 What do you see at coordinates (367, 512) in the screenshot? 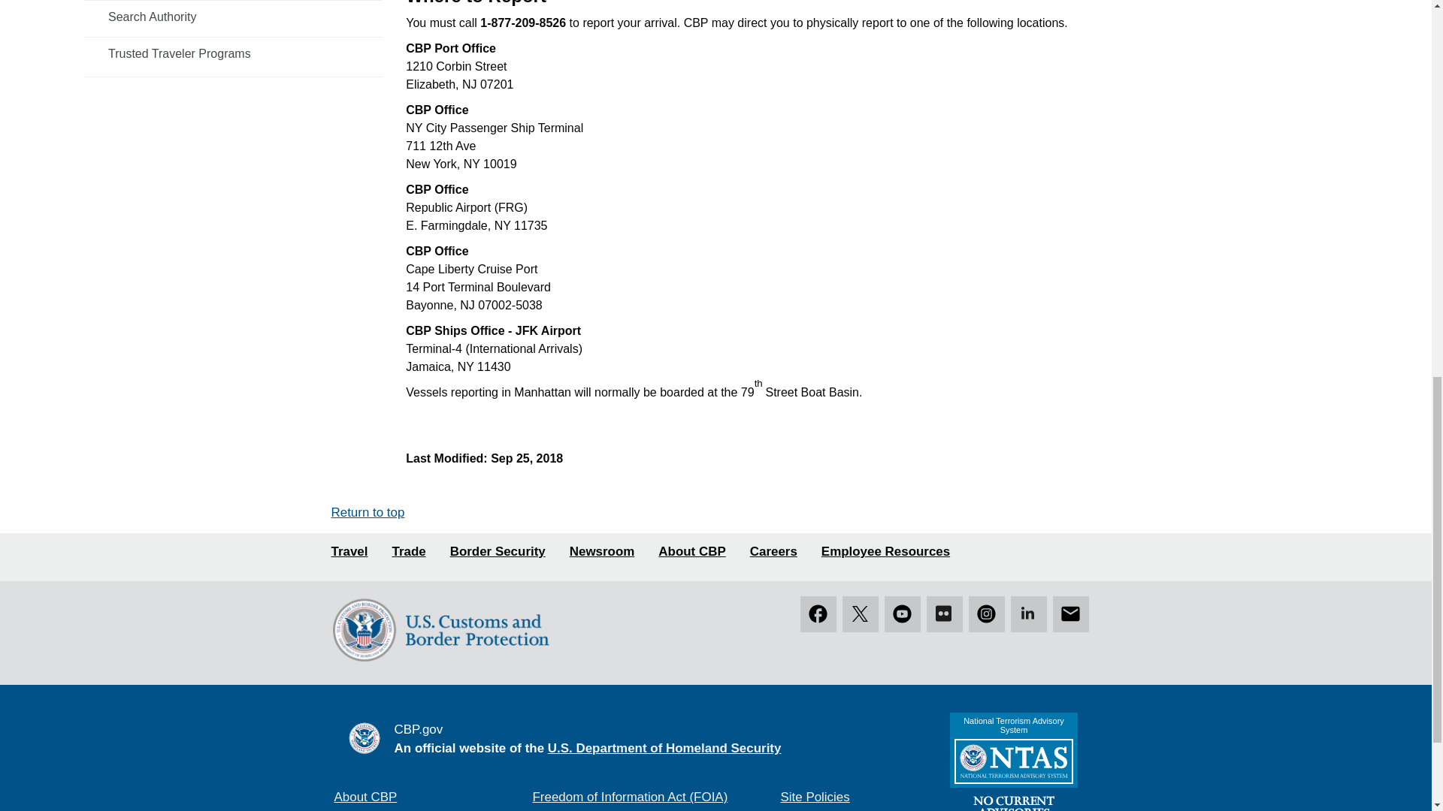
I see `Return to top` at bounding box center [367, 512].